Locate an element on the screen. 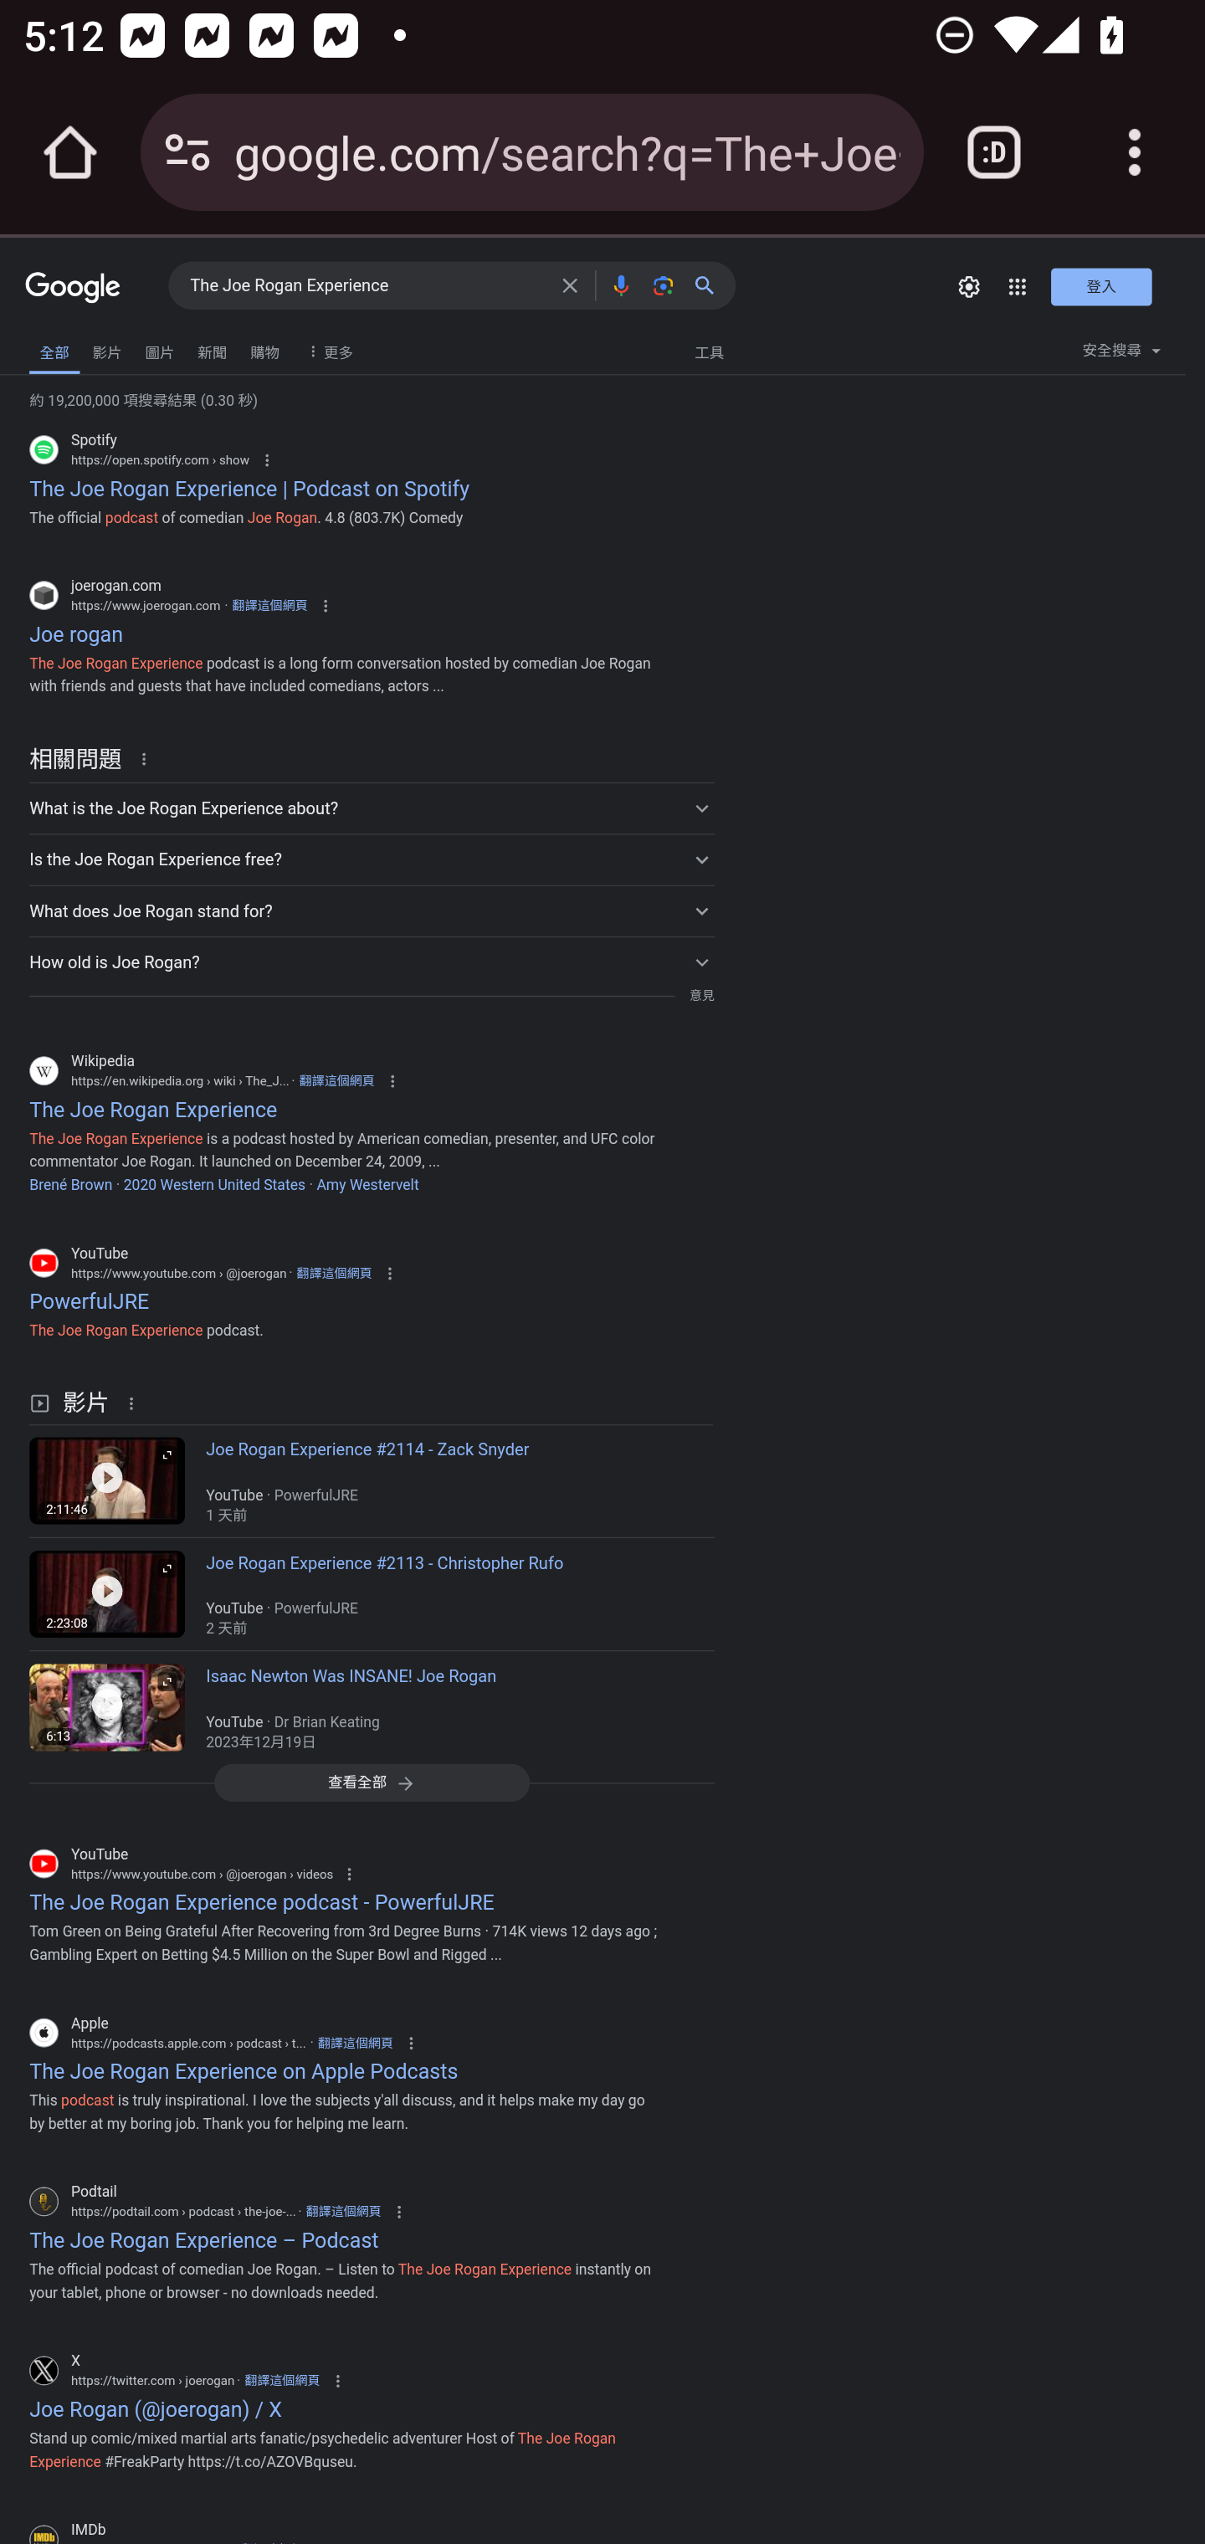 Image resolution: width=1205 pixels, height=2544 pixels. Google 應用程式 is located at coordinates (1017, 286).